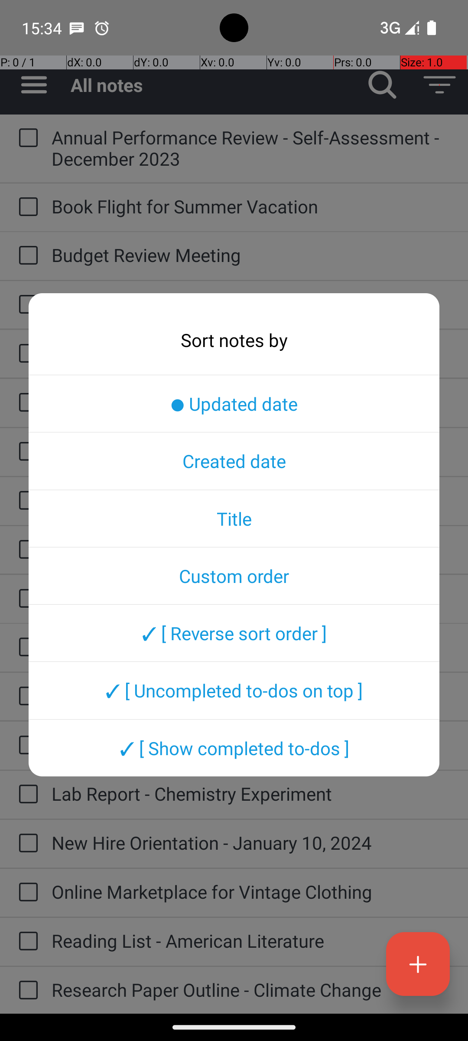  I want to click on ✓ [ Reverse sort order ], so click(234, 633).